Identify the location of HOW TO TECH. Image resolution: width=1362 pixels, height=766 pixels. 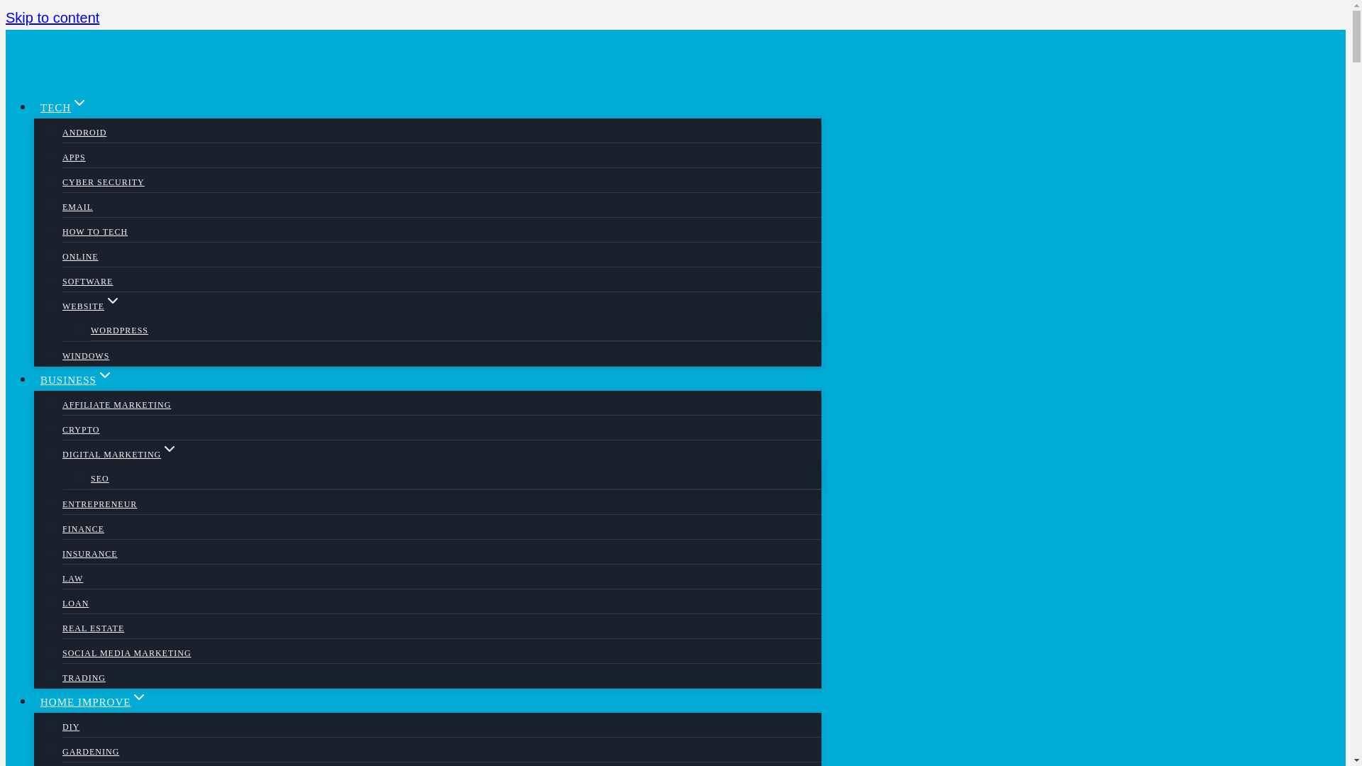
(95, 231).